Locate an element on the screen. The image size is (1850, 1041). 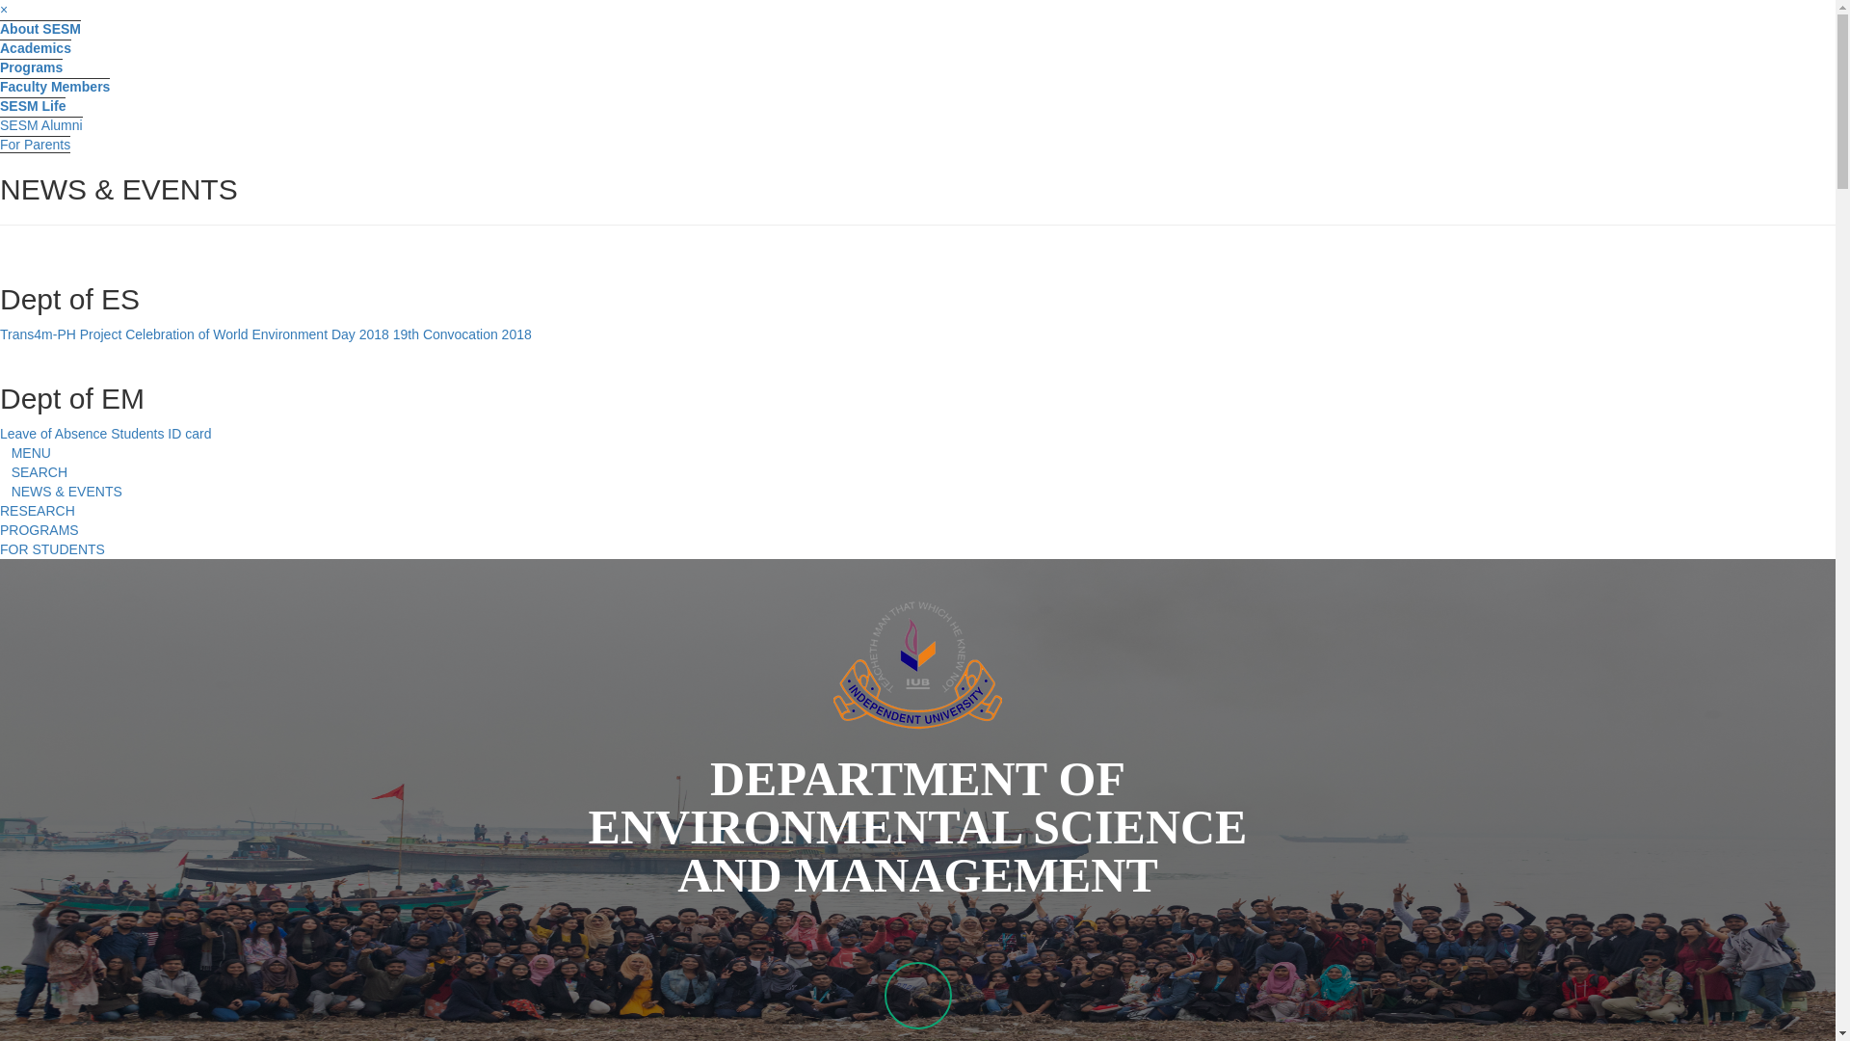
SESM Life is located at coordinates (33, 106).